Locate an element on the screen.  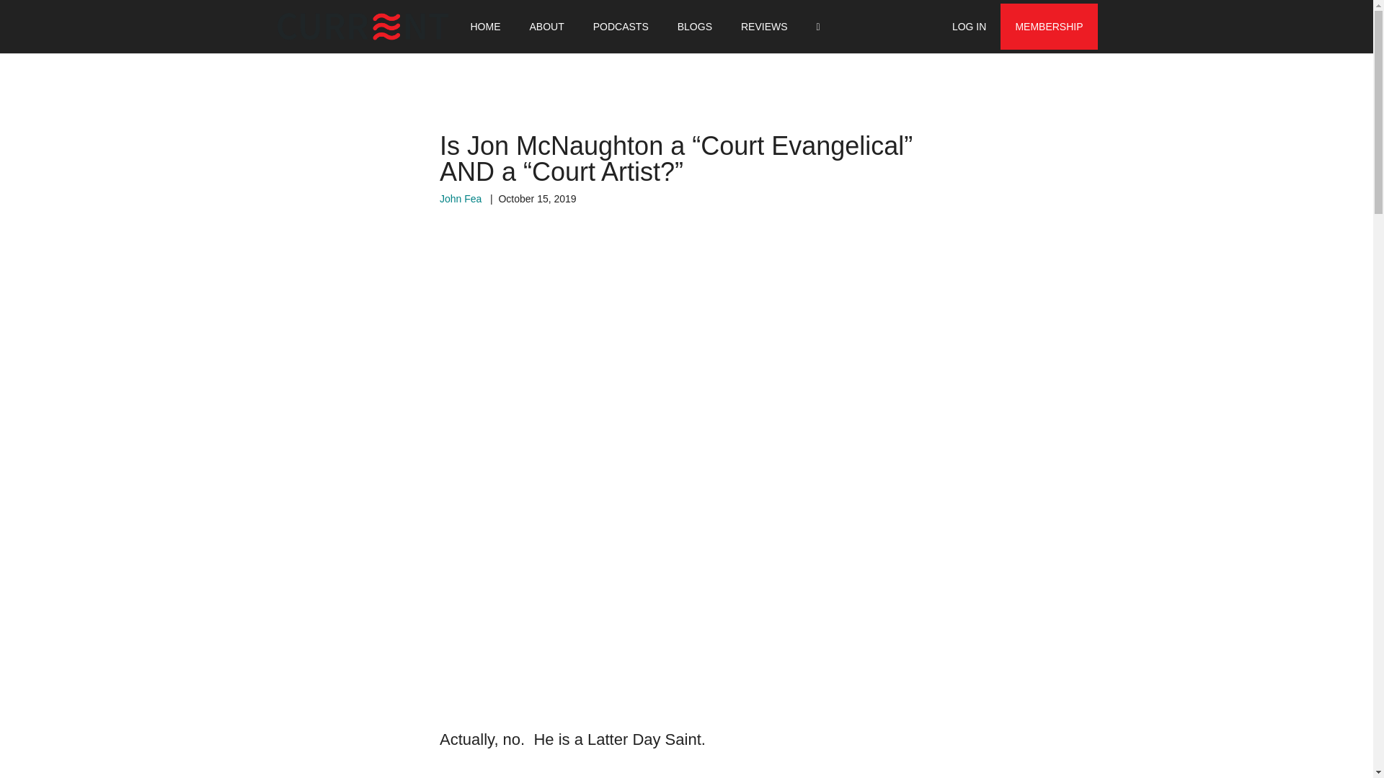
PODCASTS is located at coordinates (620, 27).